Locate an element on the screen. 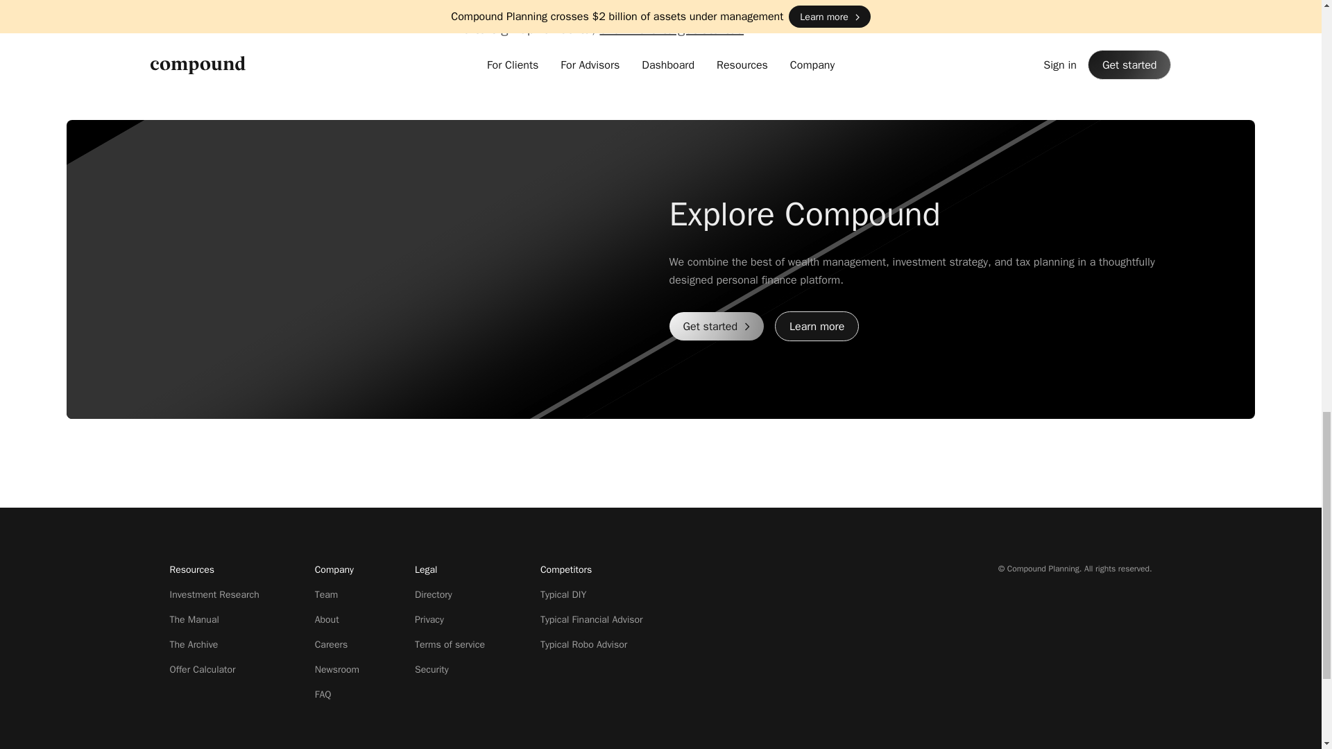  Learn more is located at coordinates (817, 326).